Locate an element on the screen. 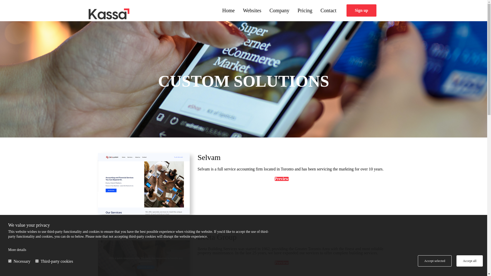 The width and height of the screenshot is (491, 276). Home is located at coordinates (228, 10).